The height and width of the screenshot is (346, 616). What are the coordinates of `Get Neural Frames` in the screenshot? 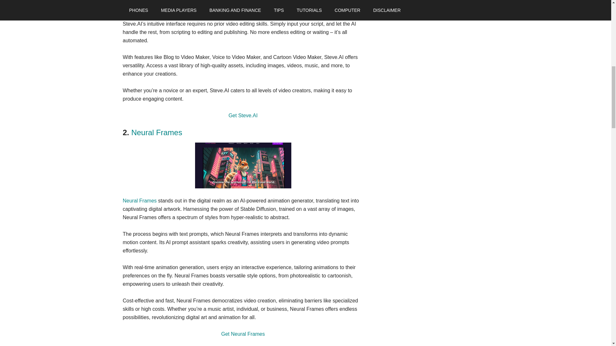 It's located at (243, 334).